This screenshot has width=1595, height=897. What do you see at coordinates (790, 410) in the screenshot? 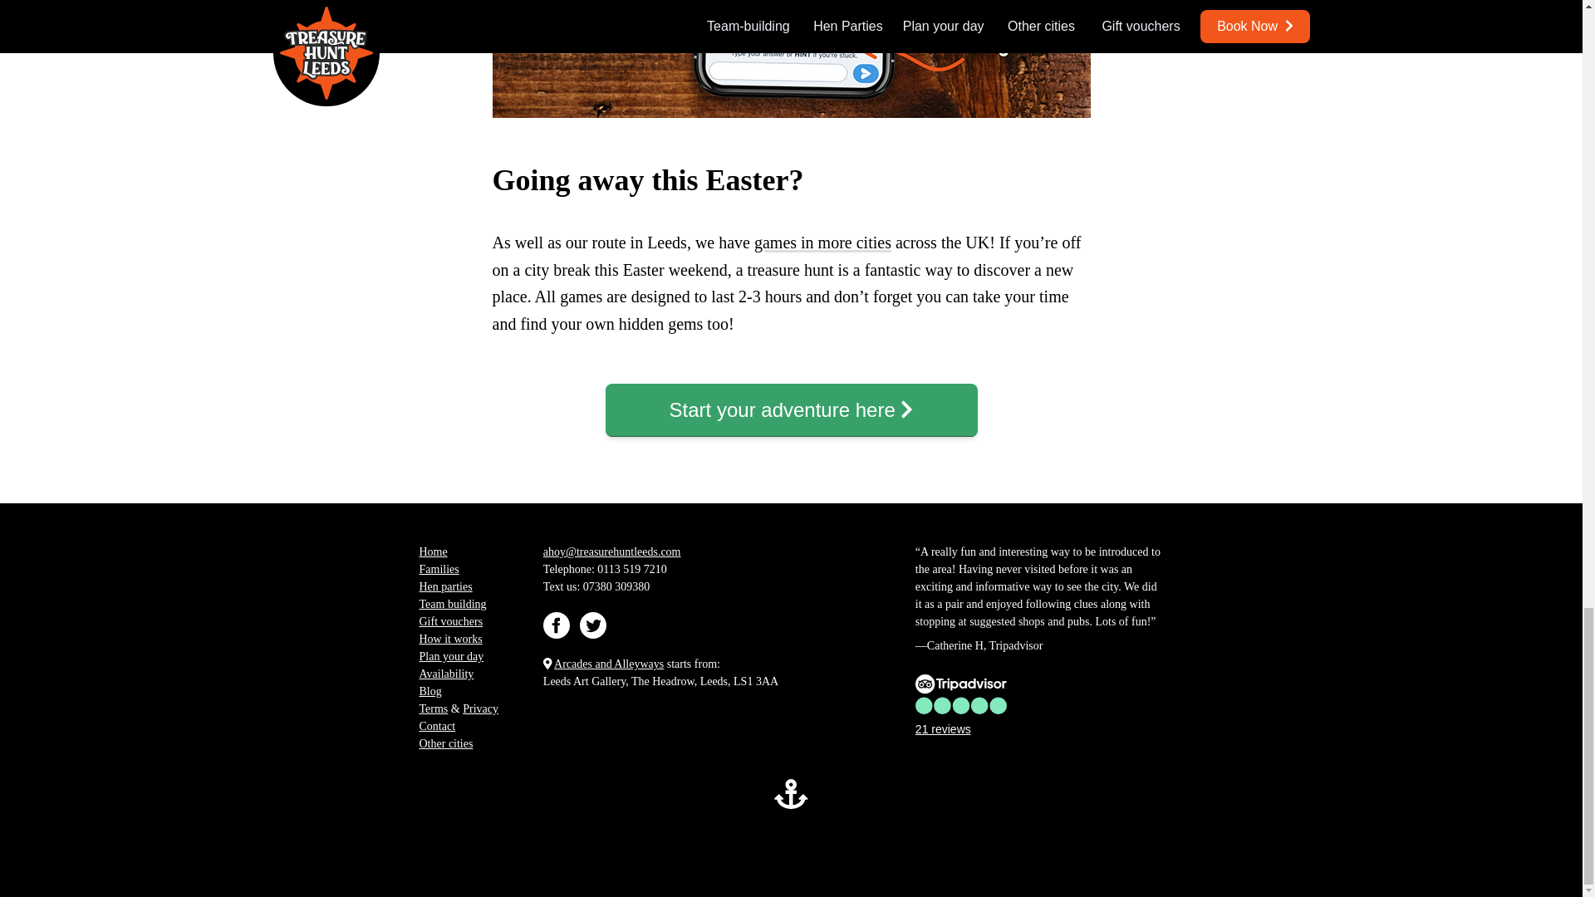
I see `Start your adventure here` at bounding box center [790, 410].